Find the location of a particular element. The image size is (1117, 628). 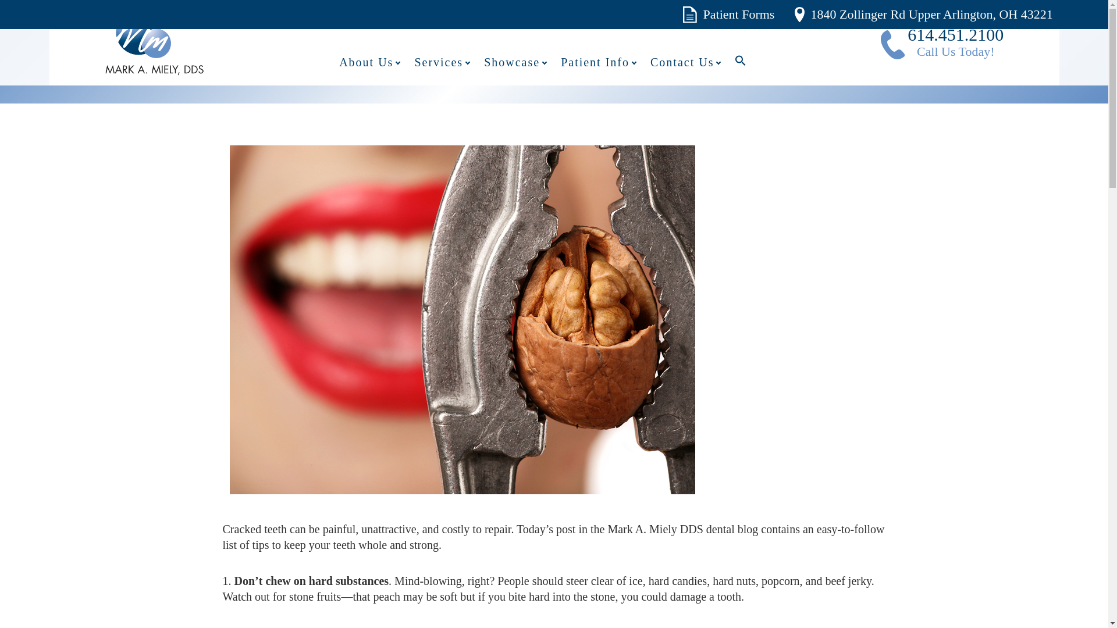

Patient Forms is located at coordinates (728, 14).